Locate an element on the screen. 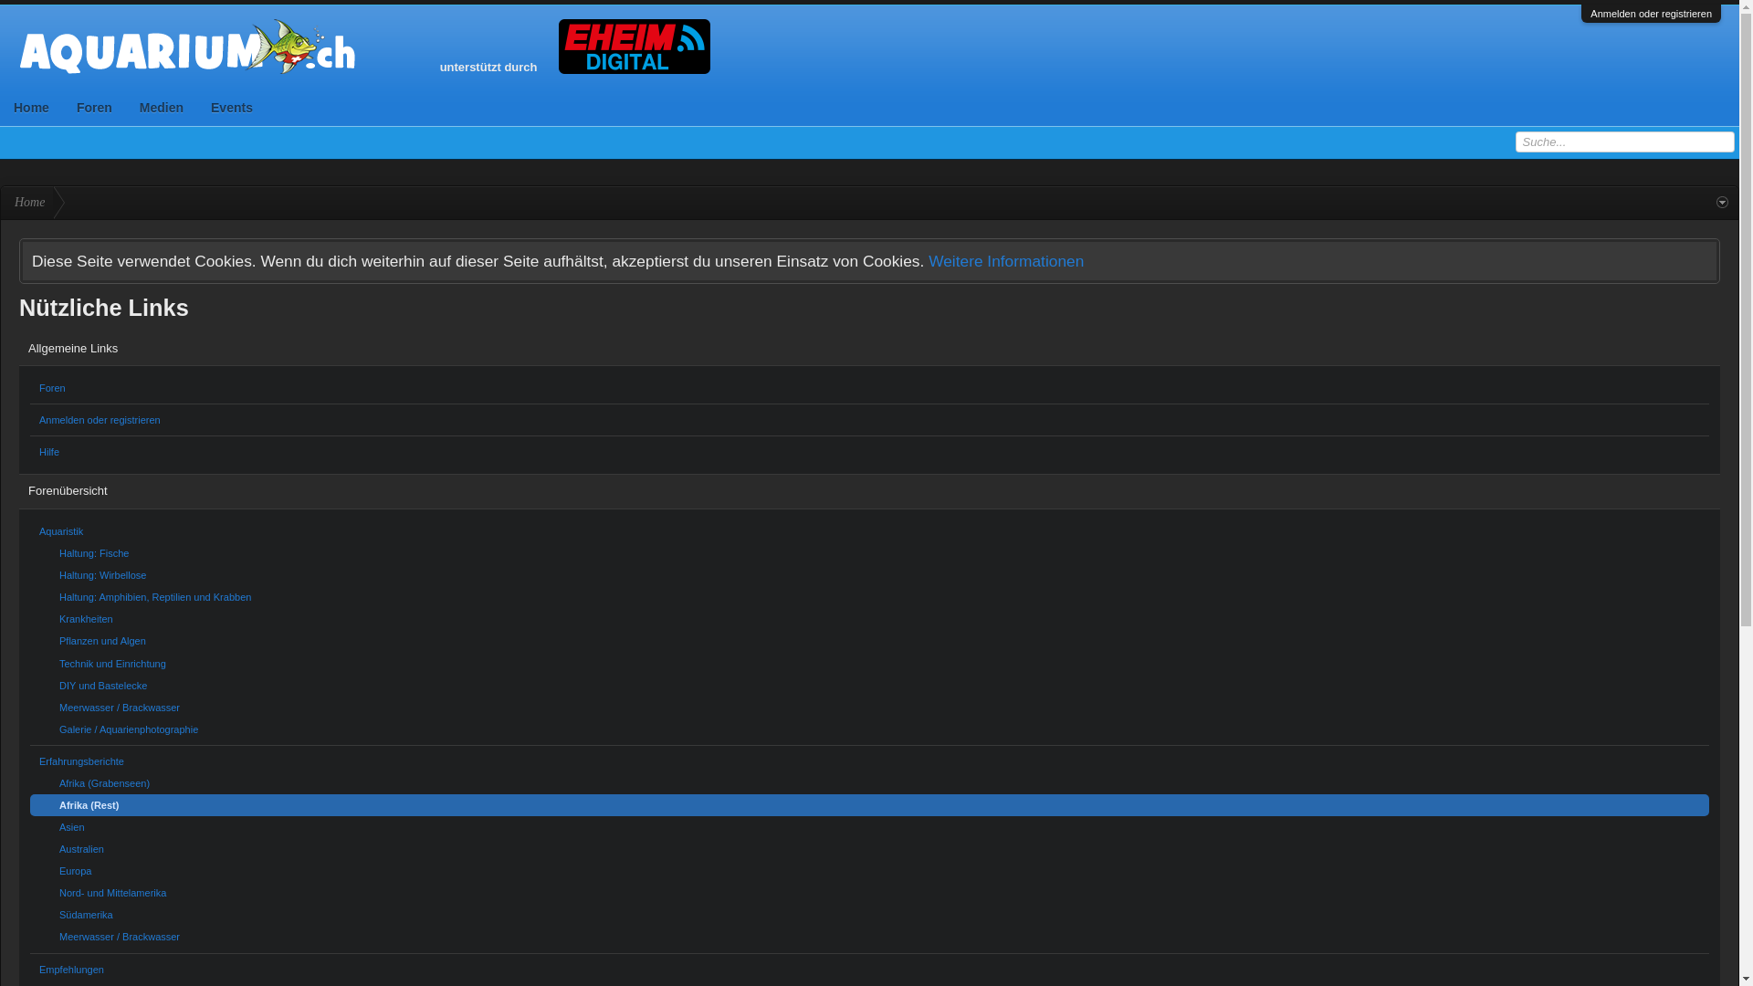  Home is located at coordinates (27, 203).